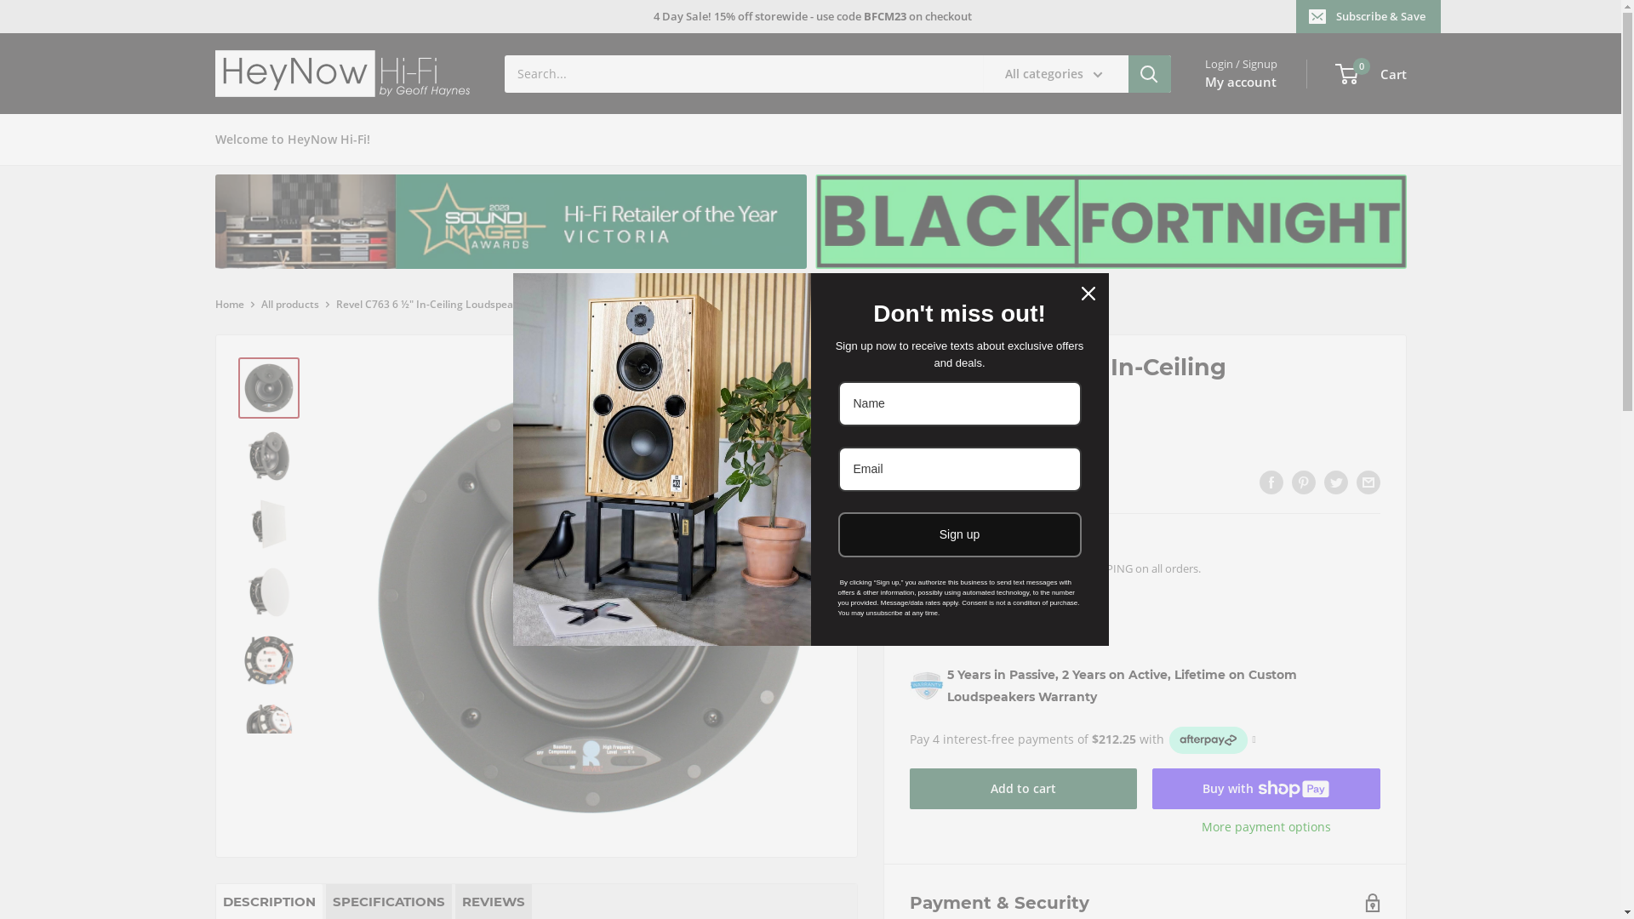 This screenshot has width=1634, height=919. What do you see at coordinates (1083, 621) in the screenshot?
I see `Increase quantity by 1` at bounding box center [1083, 621].